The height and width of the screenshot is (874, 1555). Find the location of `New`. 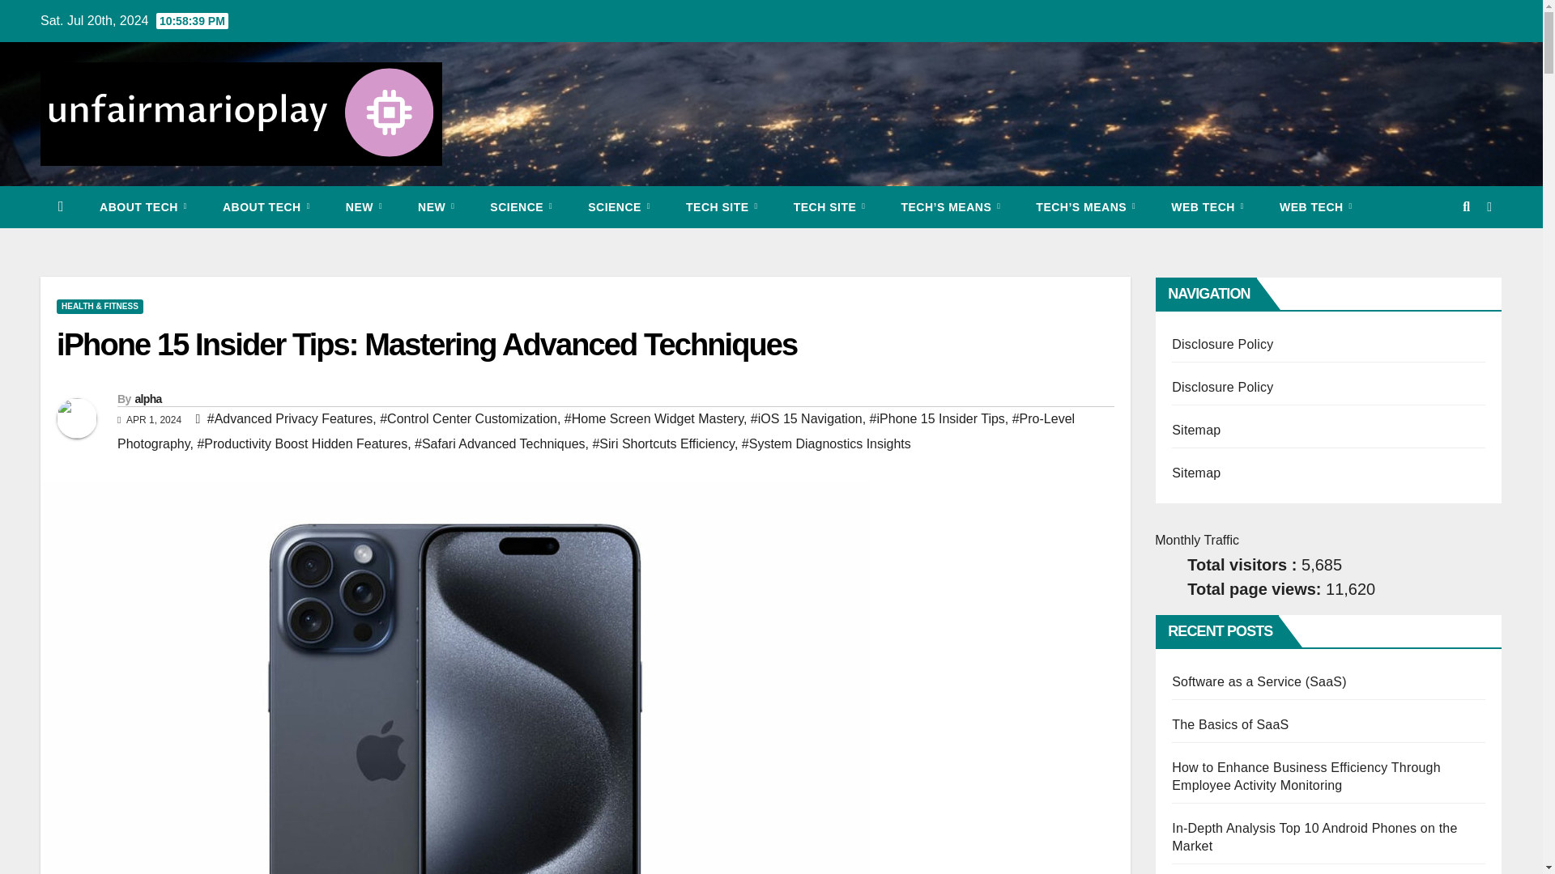

New is located at coordinates (364, 207).